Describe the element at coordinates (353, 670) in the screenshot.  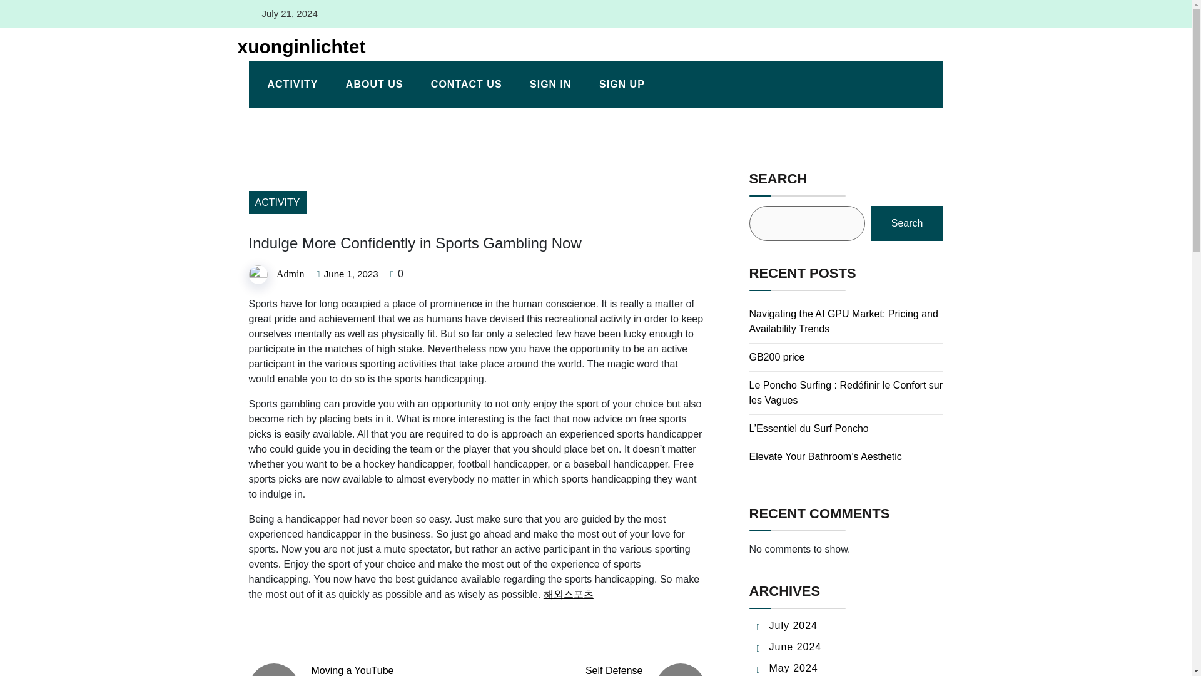
I see `Moving a YouTube Video to Facebook` at that location.